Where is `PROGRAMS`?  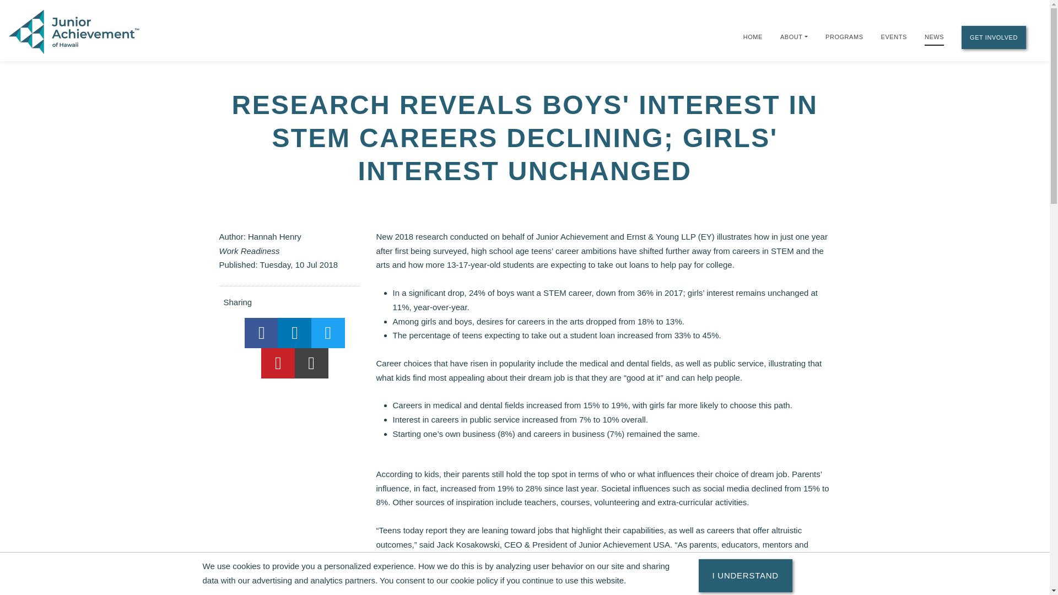
PROGRAMS is located at coordinates (844, 36).